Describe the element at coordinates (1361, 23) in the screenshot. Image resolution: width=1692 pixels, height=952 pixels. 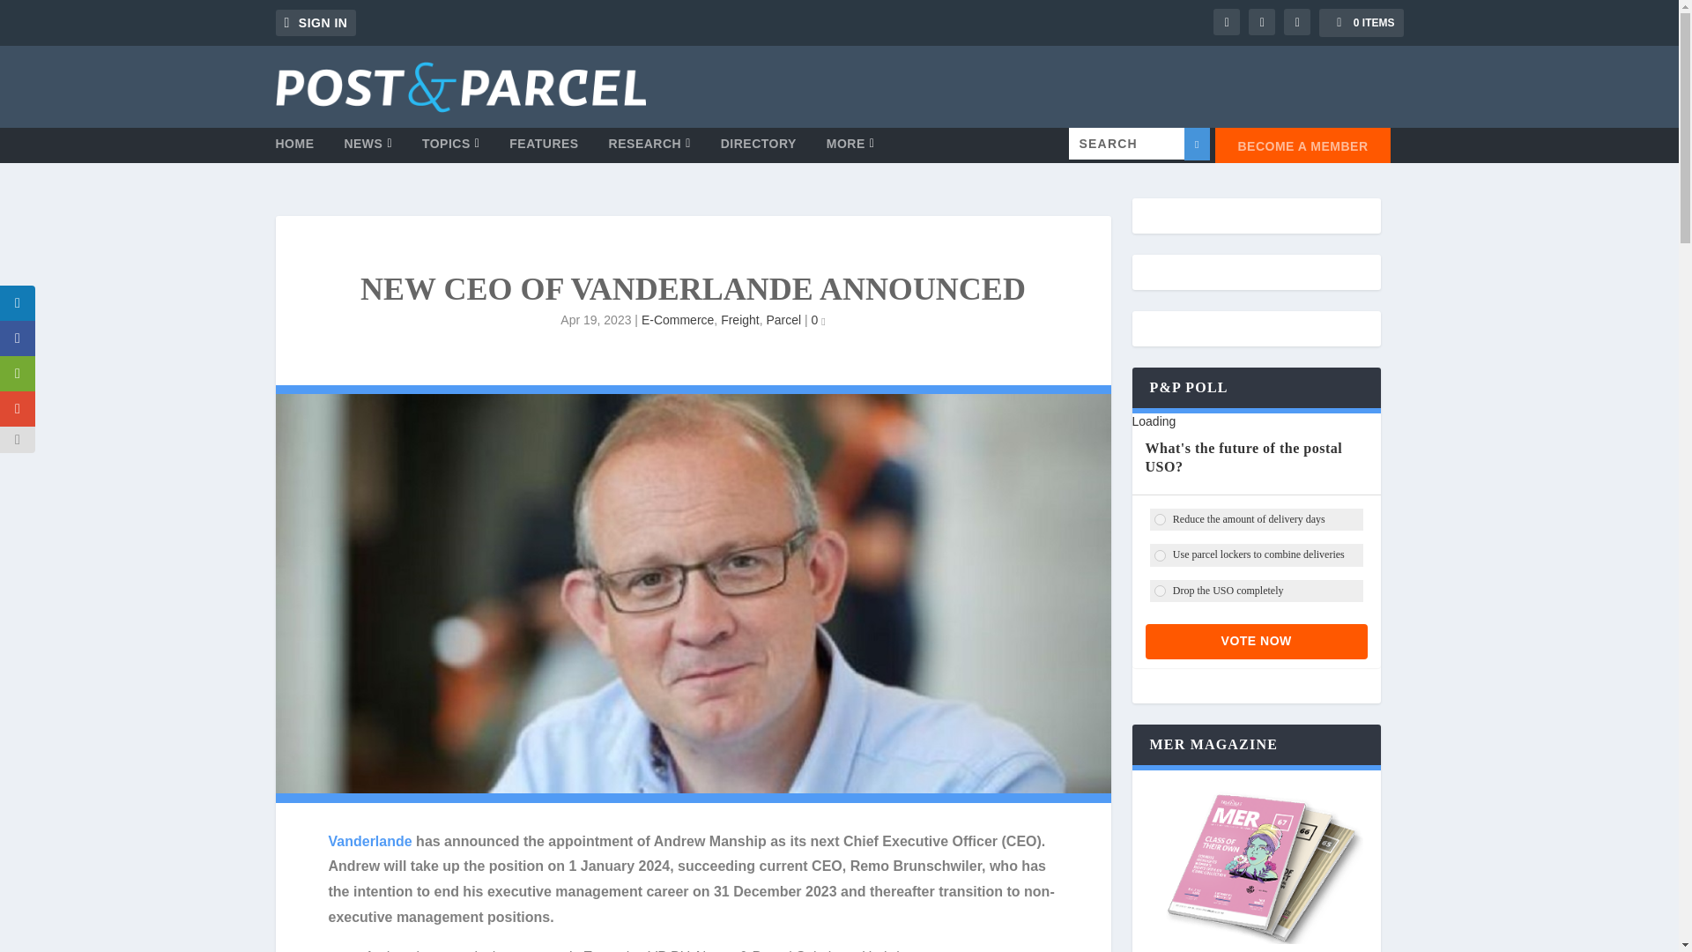
I see `0 Items in Cart` at that location.